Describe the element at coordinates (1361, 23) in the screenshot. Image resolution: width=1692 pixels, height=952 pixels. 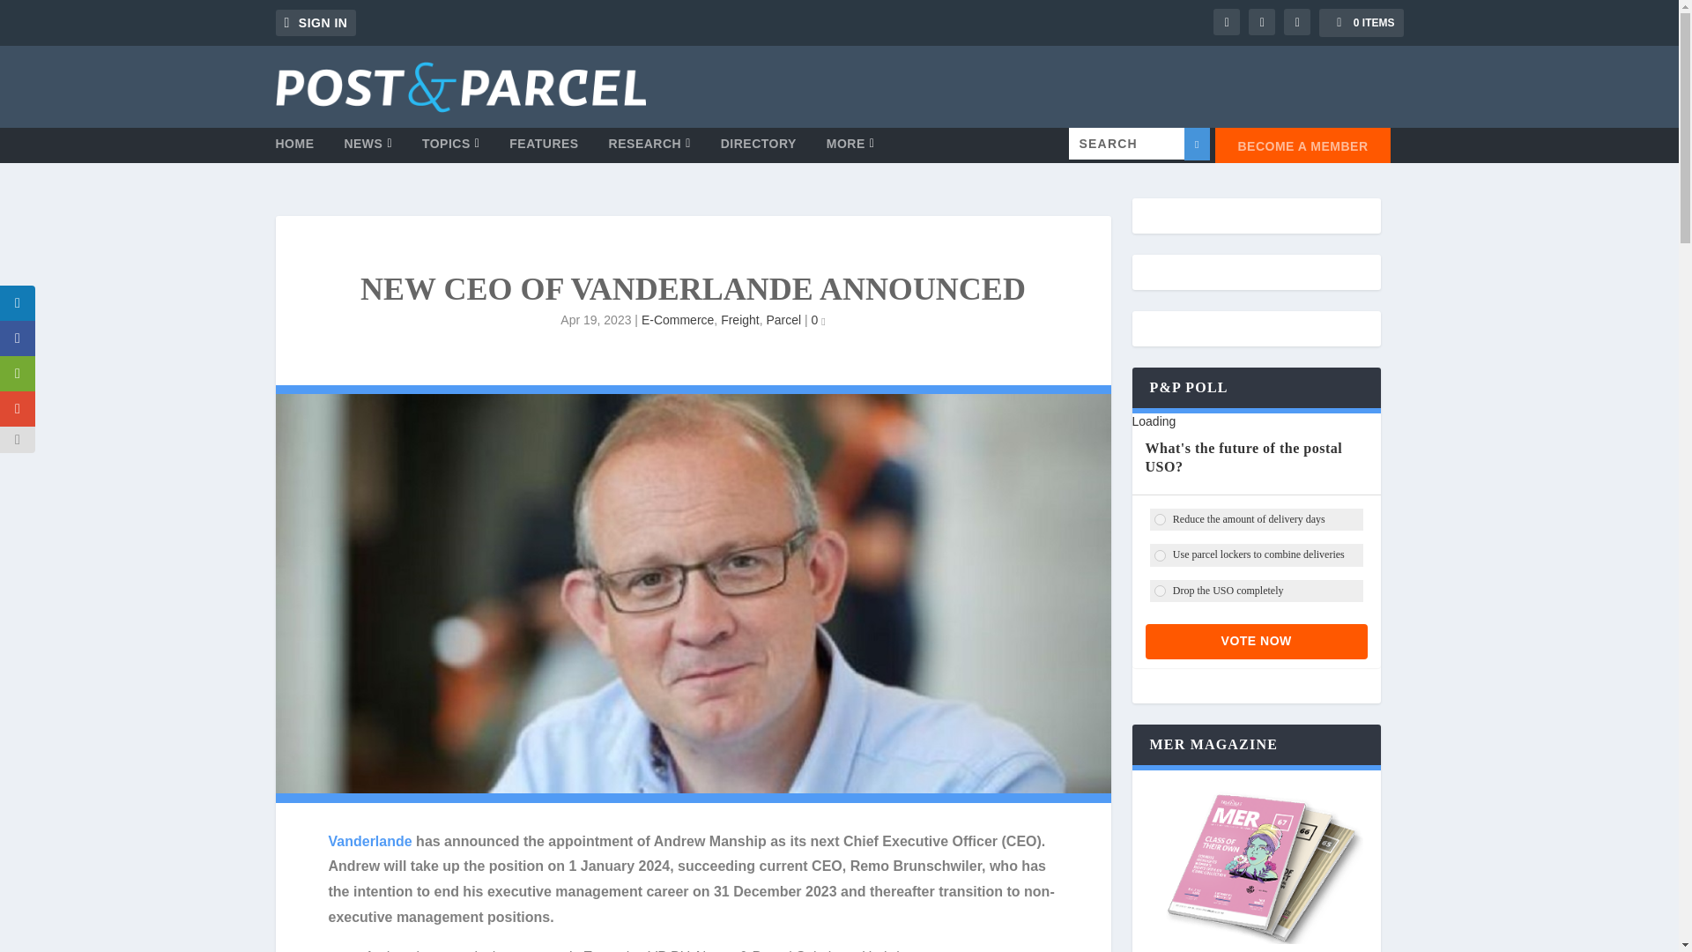
I see `0 Items in Cart` at that location.